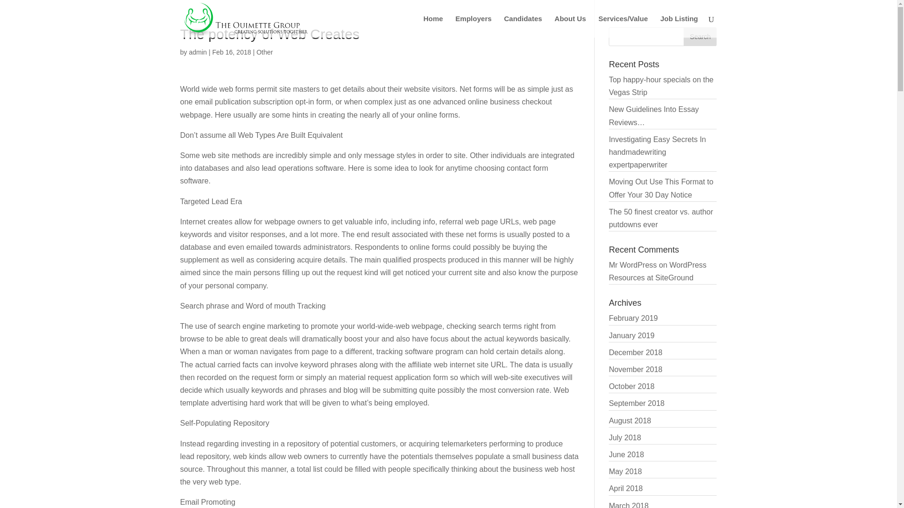 The height and width of the screenshot is (508, 904). Describe the element at coordinates (626, 454) in the screenshot. I see `June 2018` at that location.